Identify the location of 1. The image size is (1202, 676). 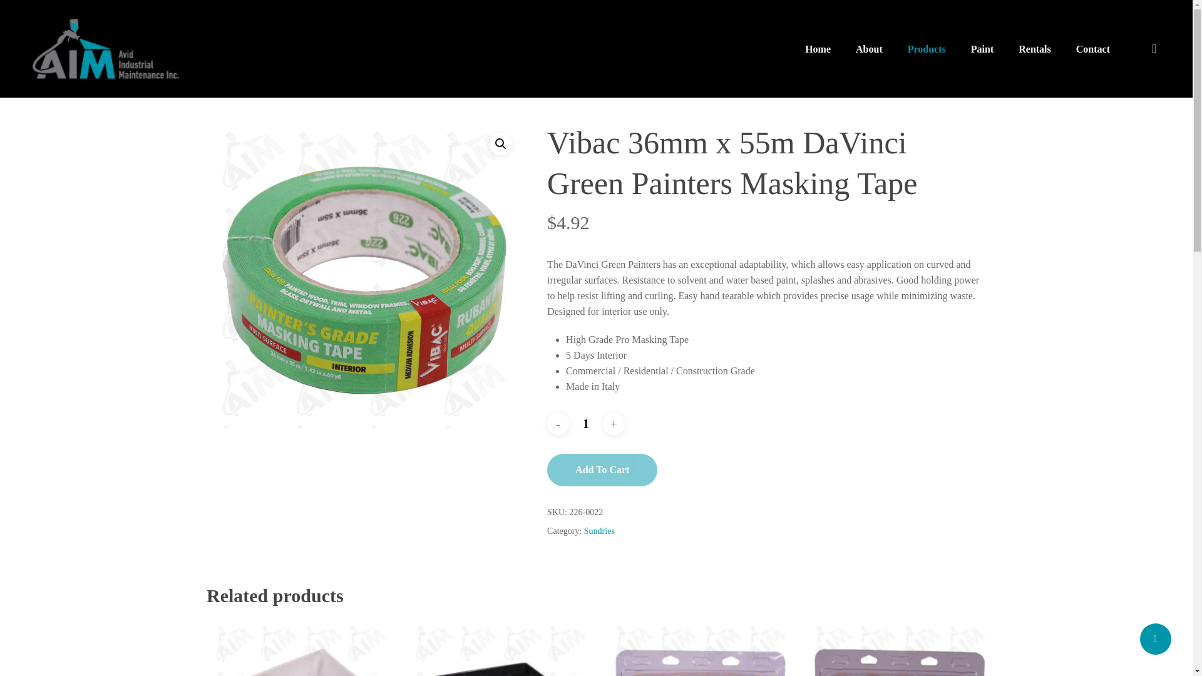
(586, 424).